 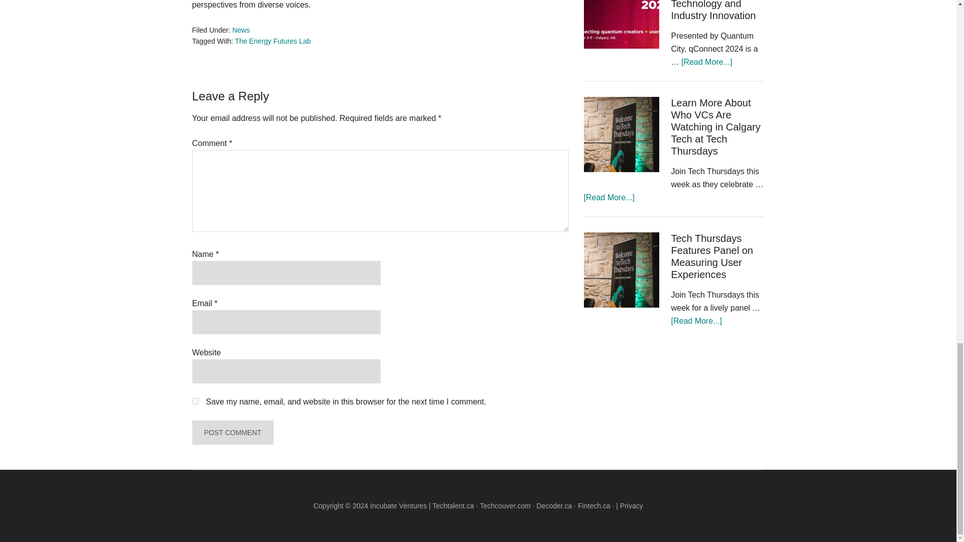 I want to click on Post Comment, so click(x=232, y=433).